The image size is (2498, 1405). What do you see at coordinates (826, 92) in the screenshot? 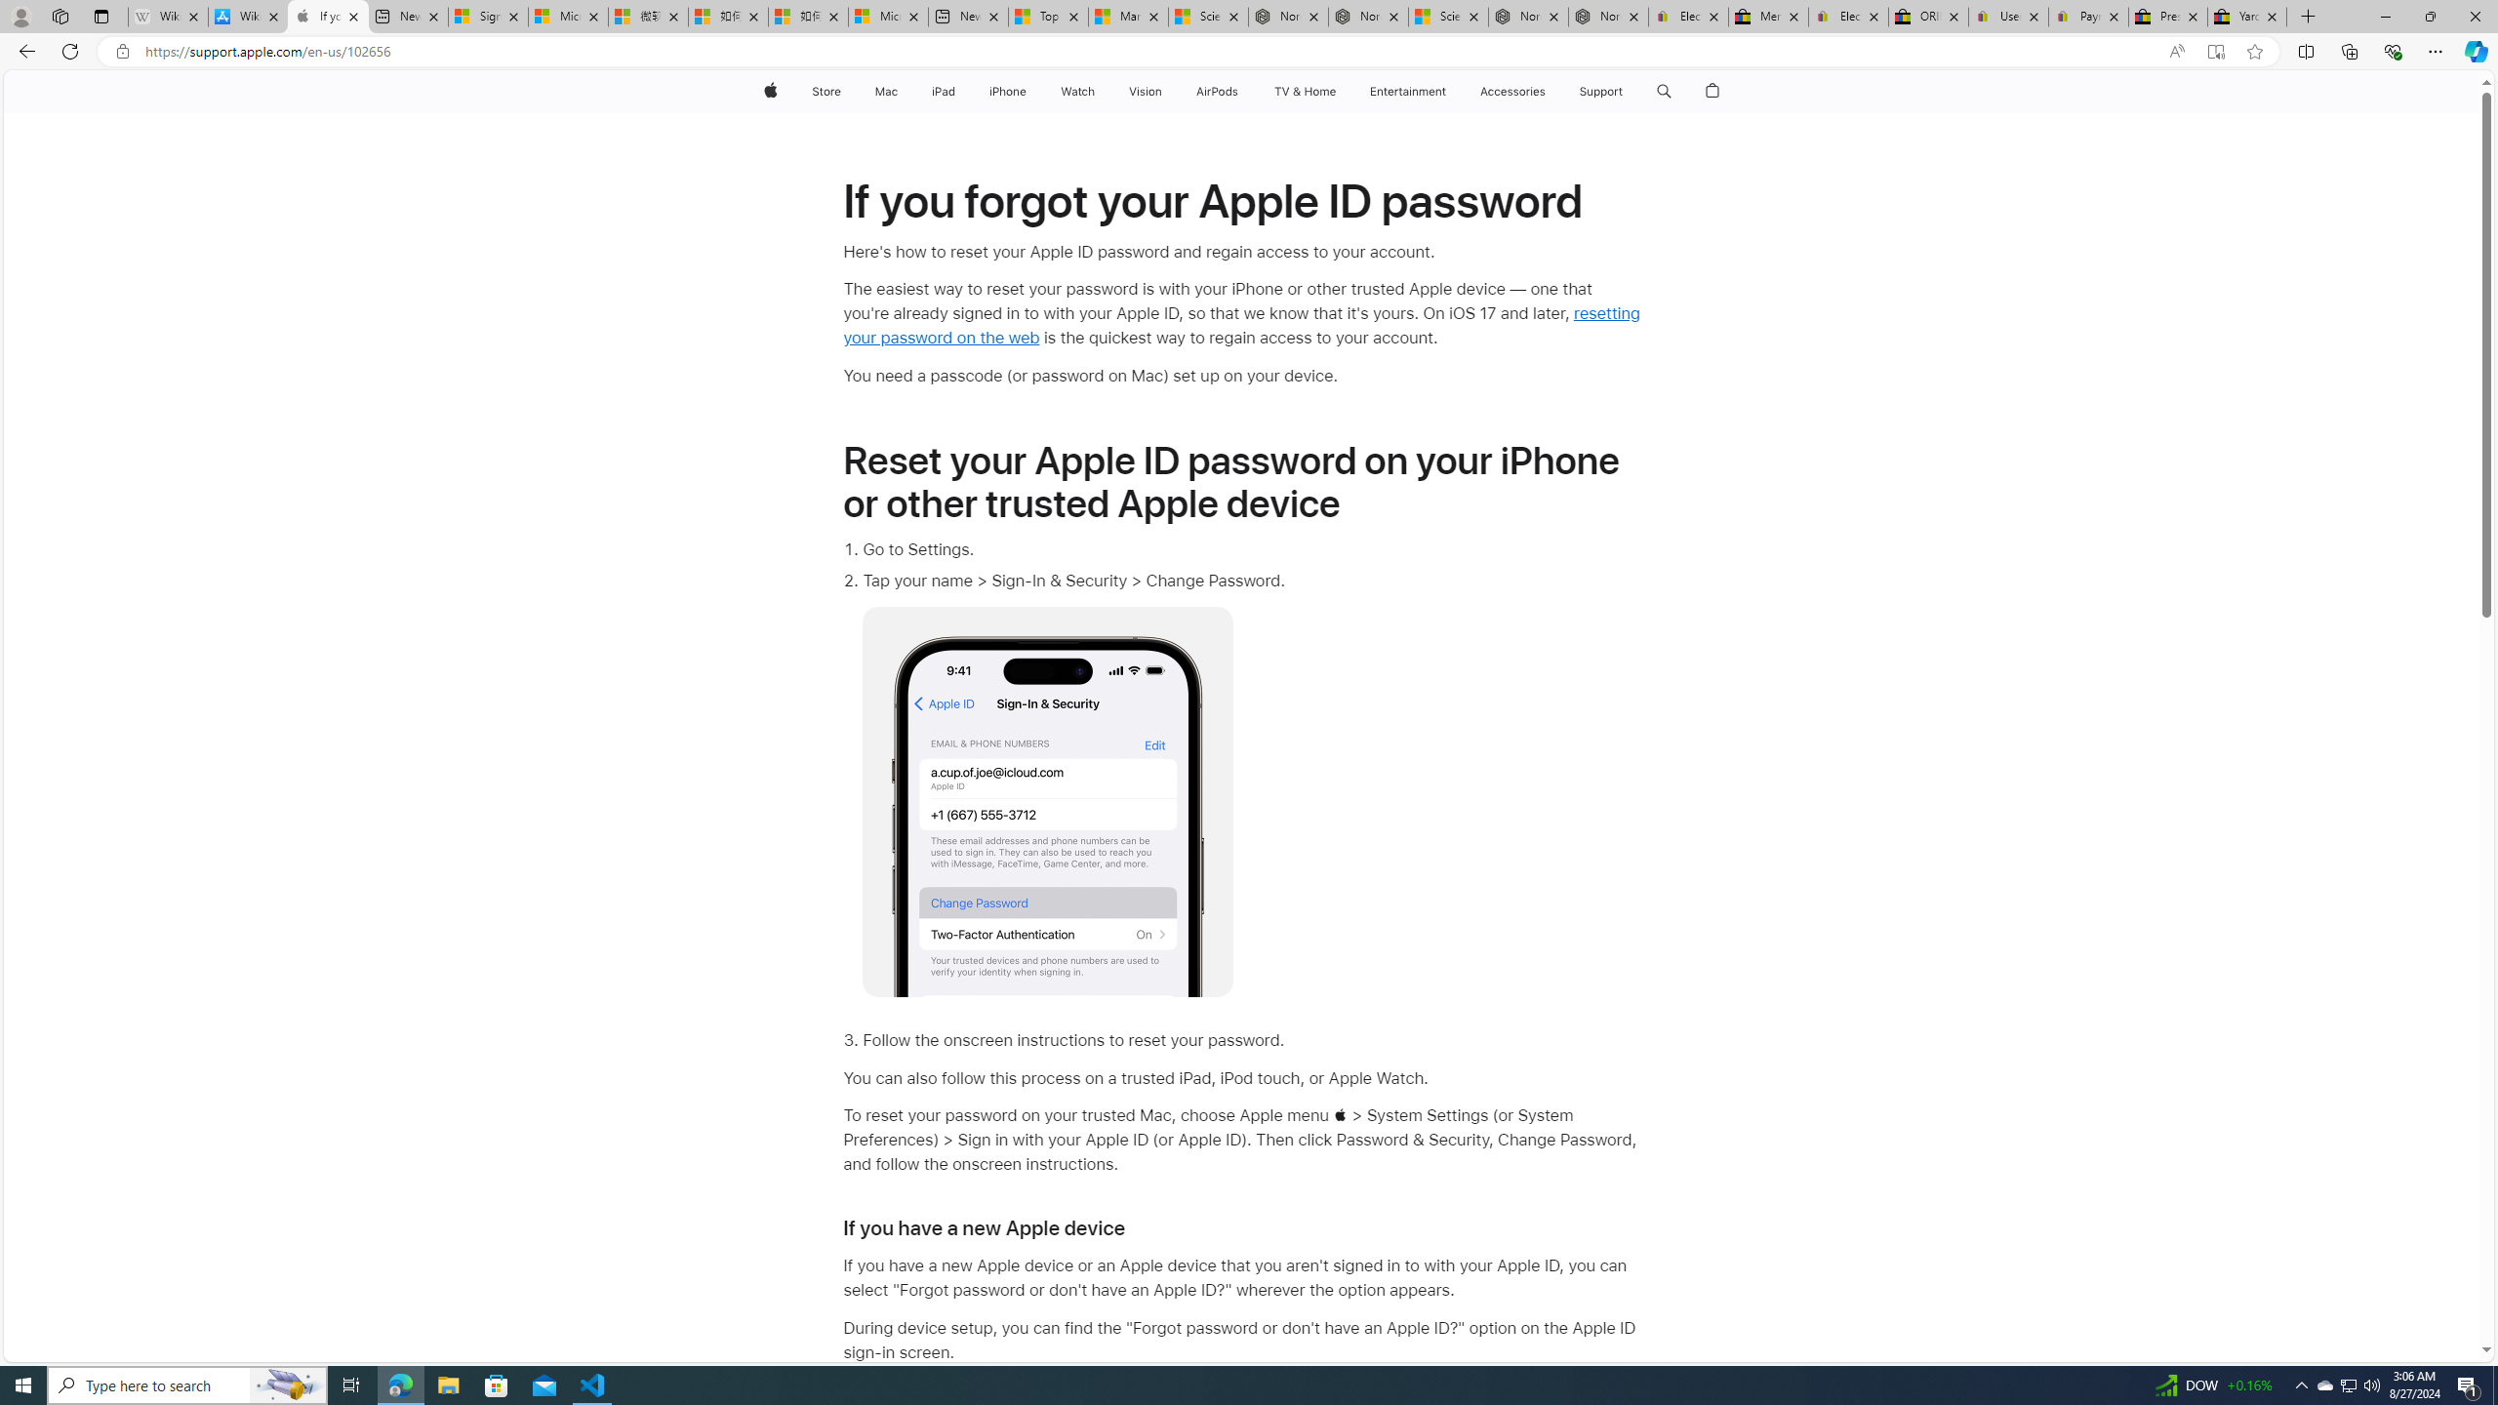
I see `Store` at bounding box center [826, 92].